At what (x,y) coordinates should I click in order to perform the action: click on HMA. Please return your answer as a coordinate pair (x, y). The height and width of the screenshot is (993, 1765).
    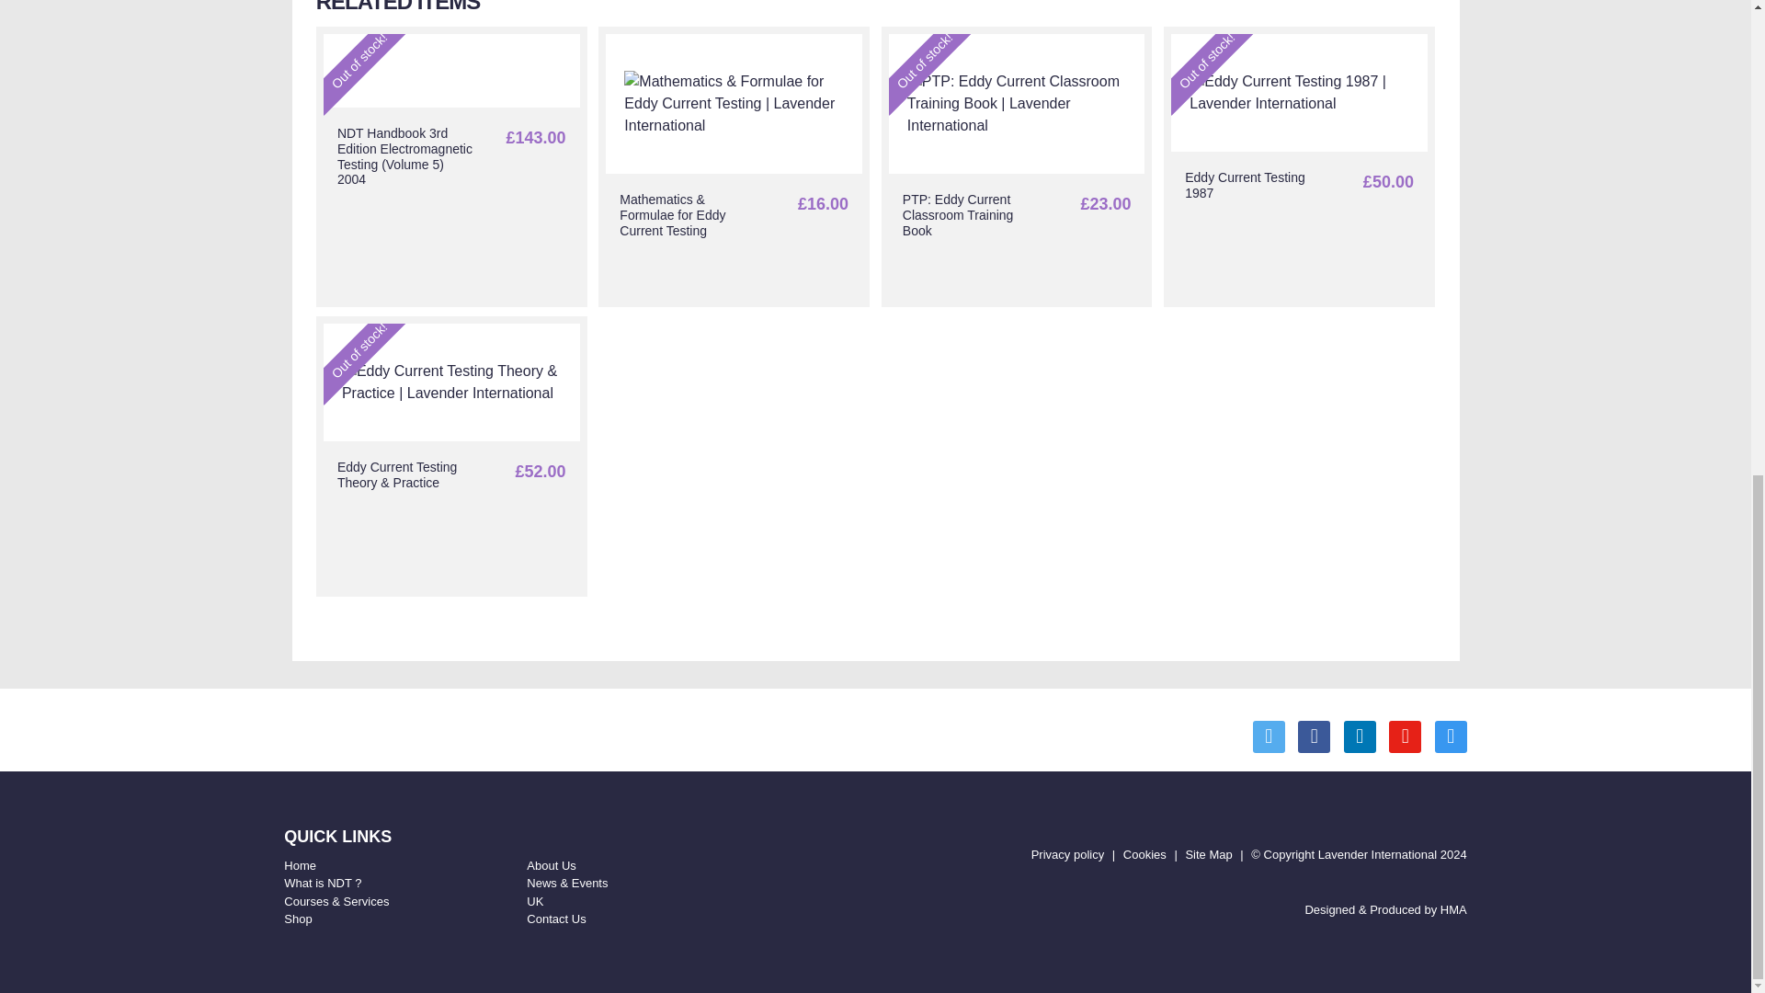
    Looking at the image, I should click on (1452, 908).